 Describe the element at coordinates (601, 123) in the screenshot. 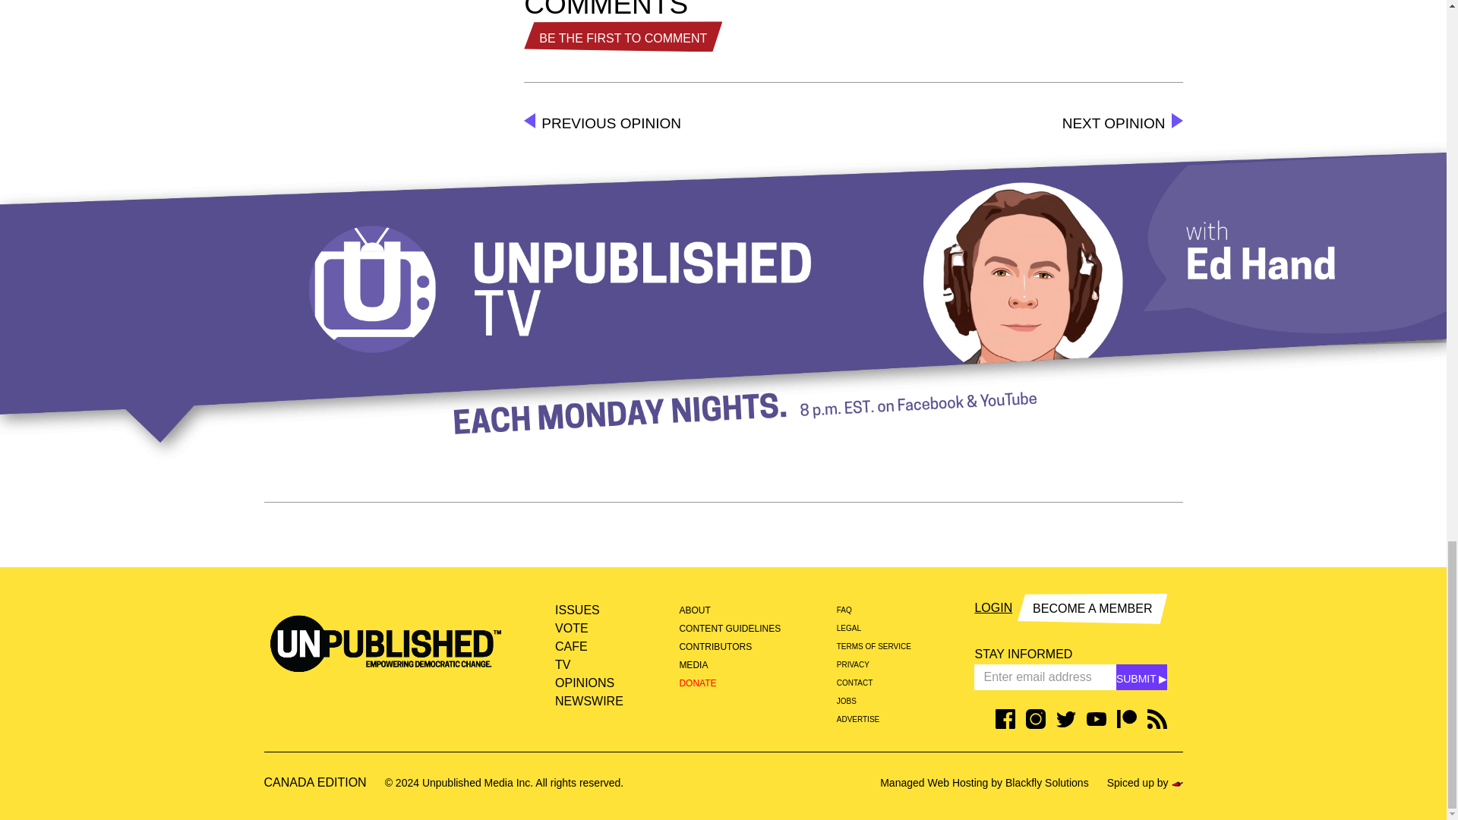

I see `PREVIOUS OPINION` at that location.